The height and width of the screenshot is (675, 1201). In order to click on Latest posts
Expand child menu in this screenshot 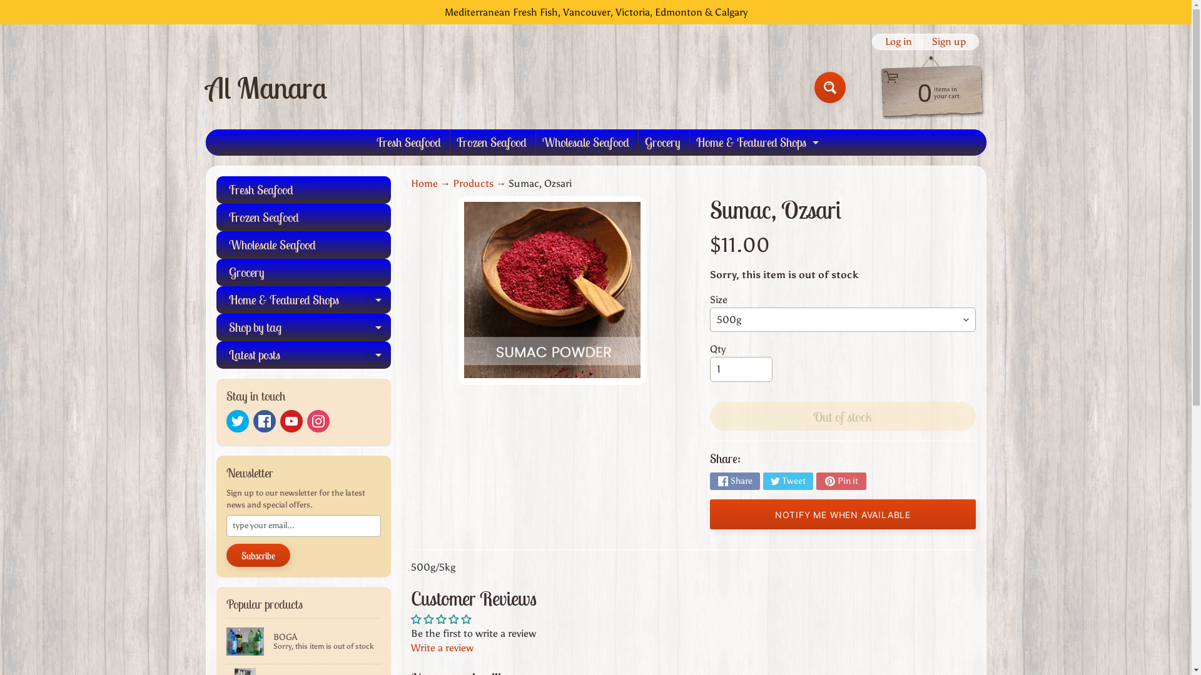, I will do `click(304, 355)`.